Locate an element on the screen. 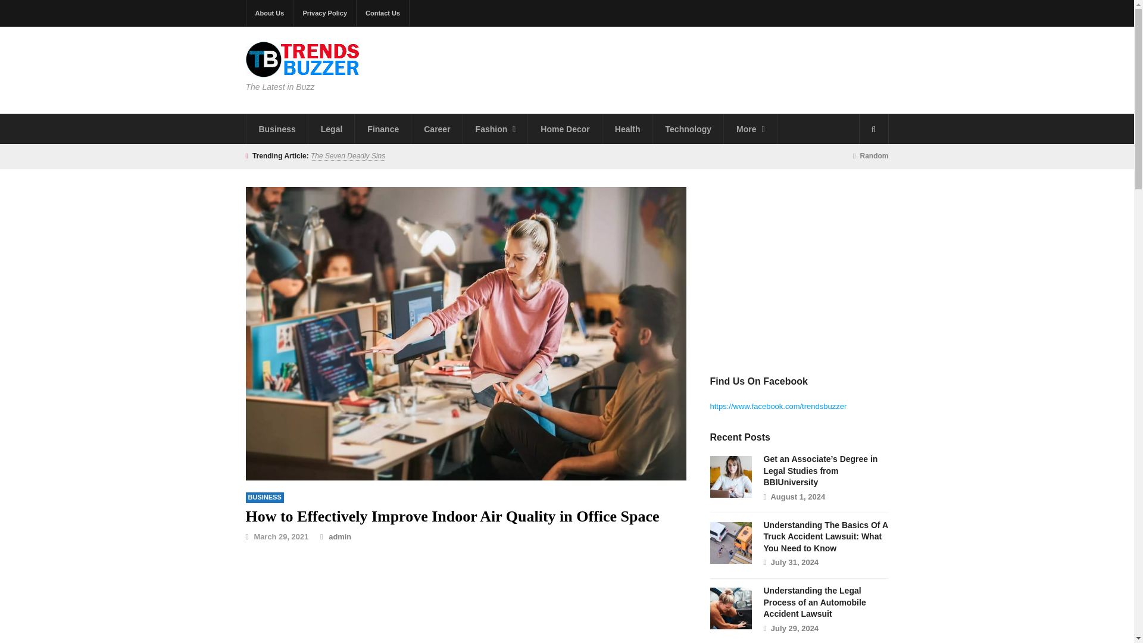  Technology is located at coordinates (688, 129).